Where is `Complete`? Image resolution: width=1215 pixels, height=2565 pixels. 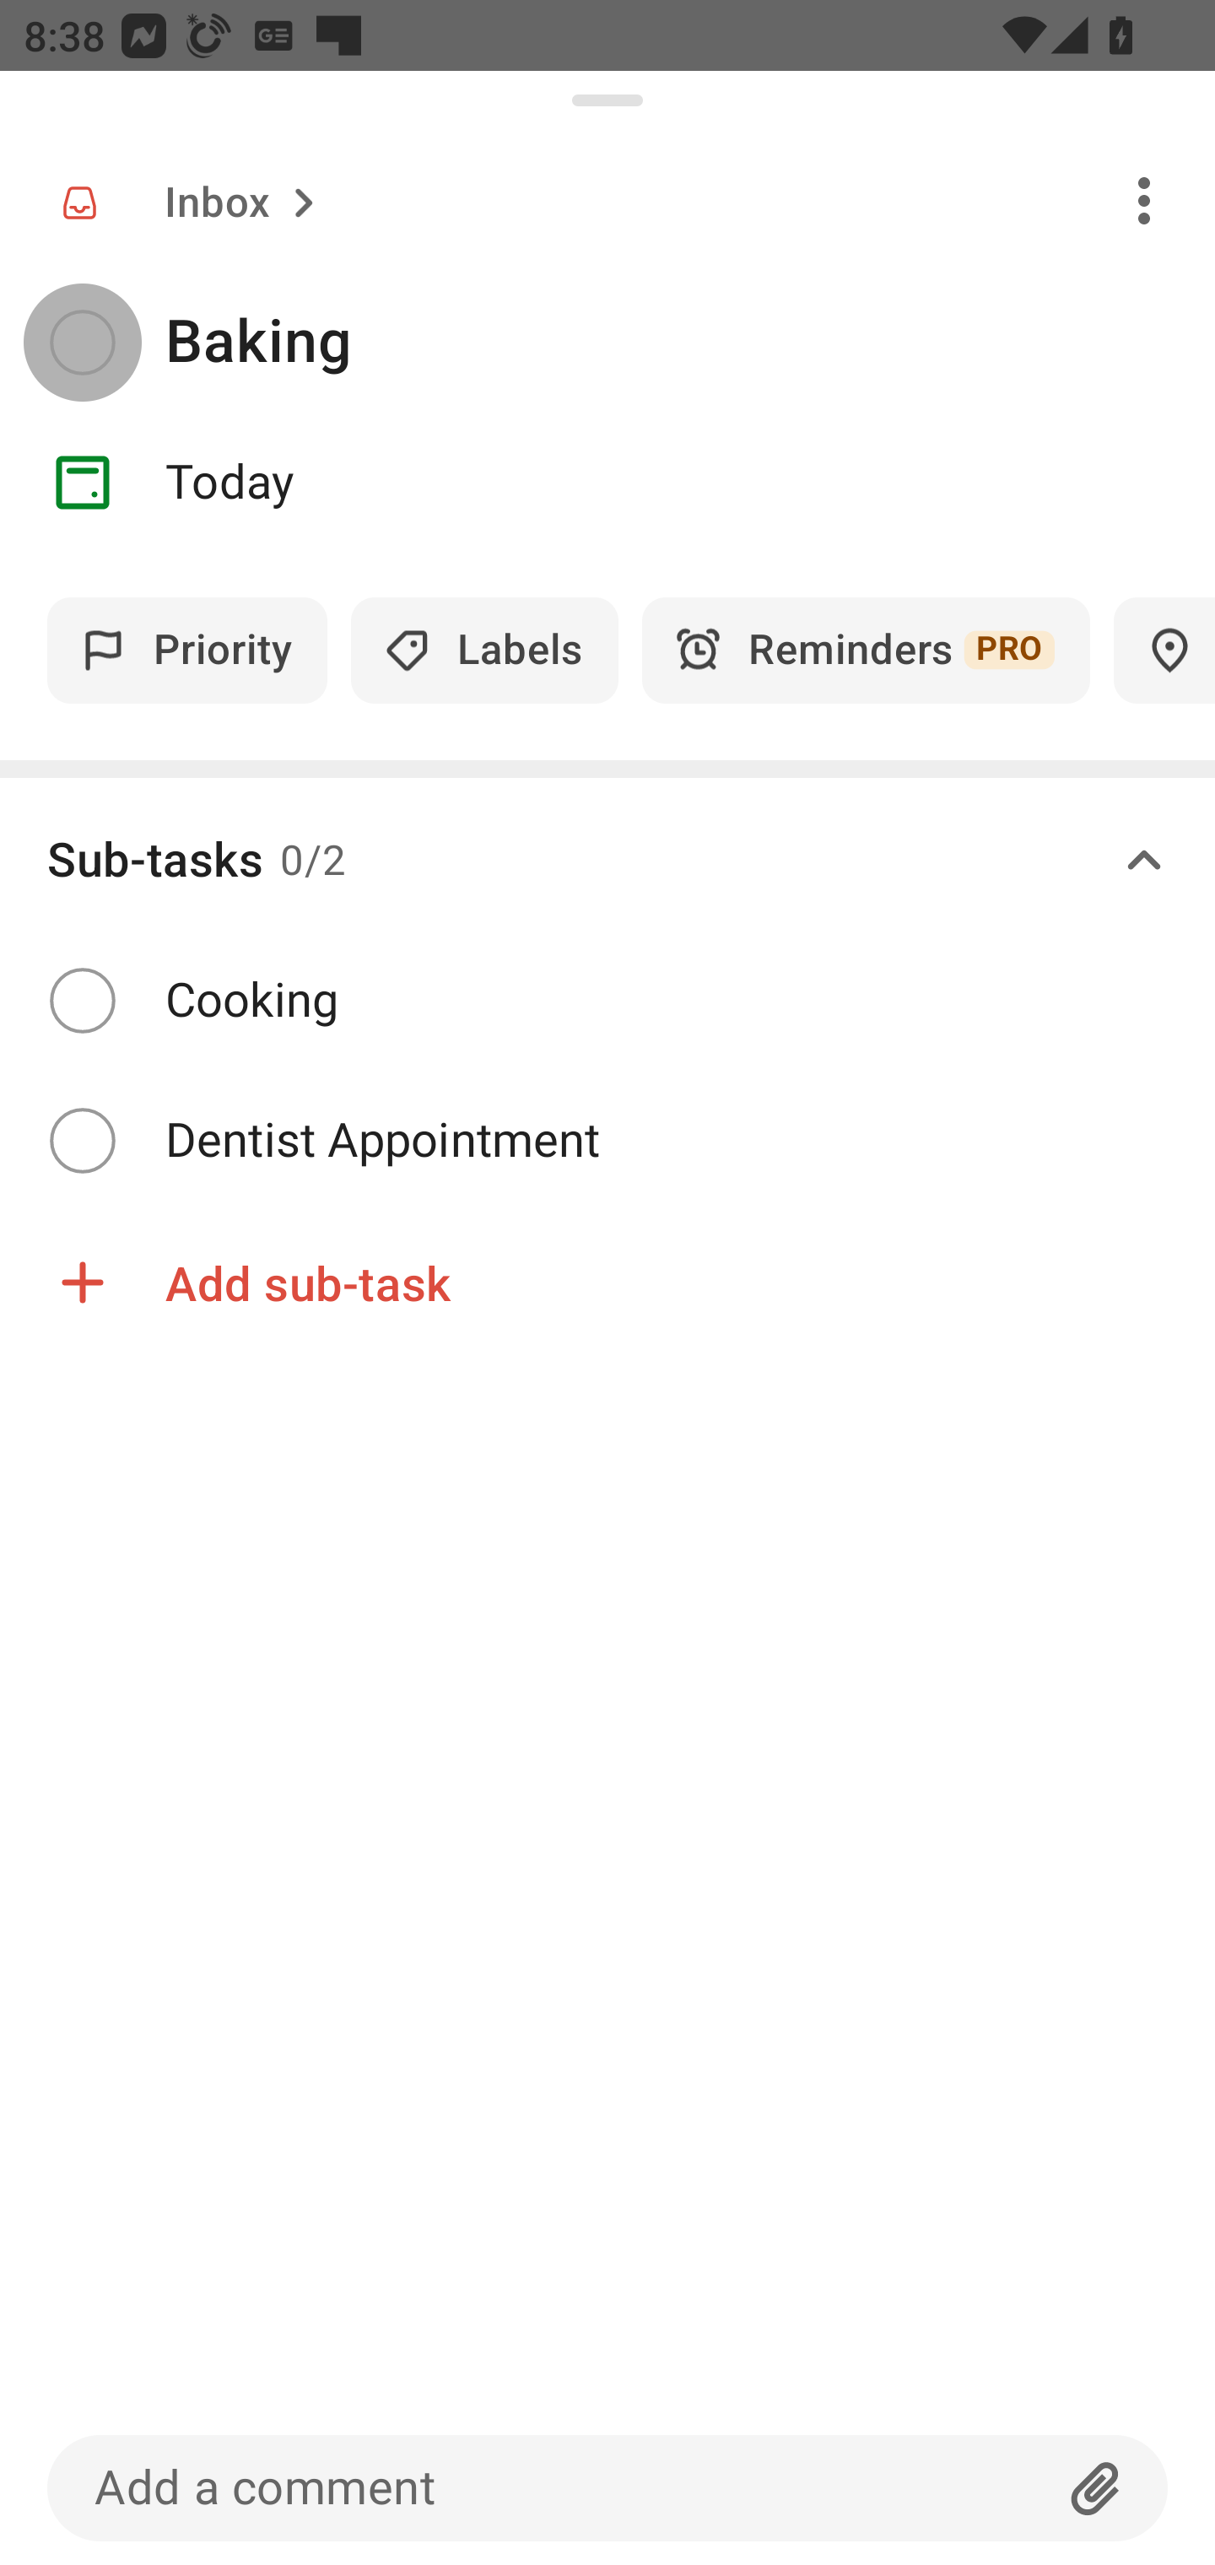 Complete is located at coordinates (82, 1000).